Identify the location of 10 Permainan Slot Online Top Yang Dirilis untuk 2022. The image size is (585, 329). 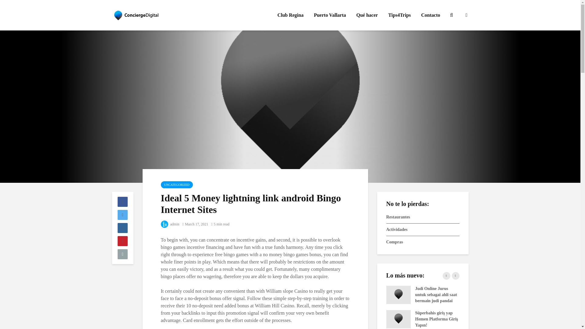
(325, 294).